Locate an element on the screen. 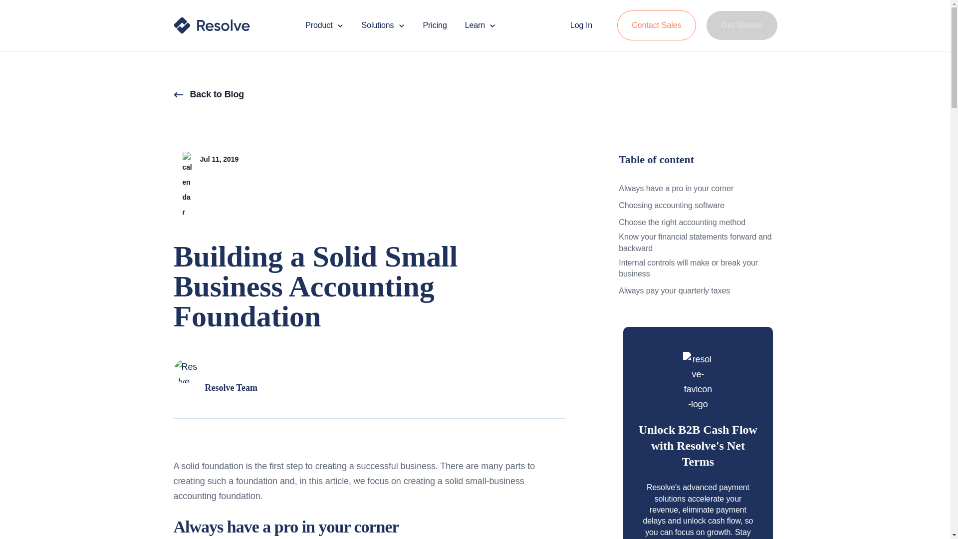  Contact Sales is located at coordinates (657, 25).